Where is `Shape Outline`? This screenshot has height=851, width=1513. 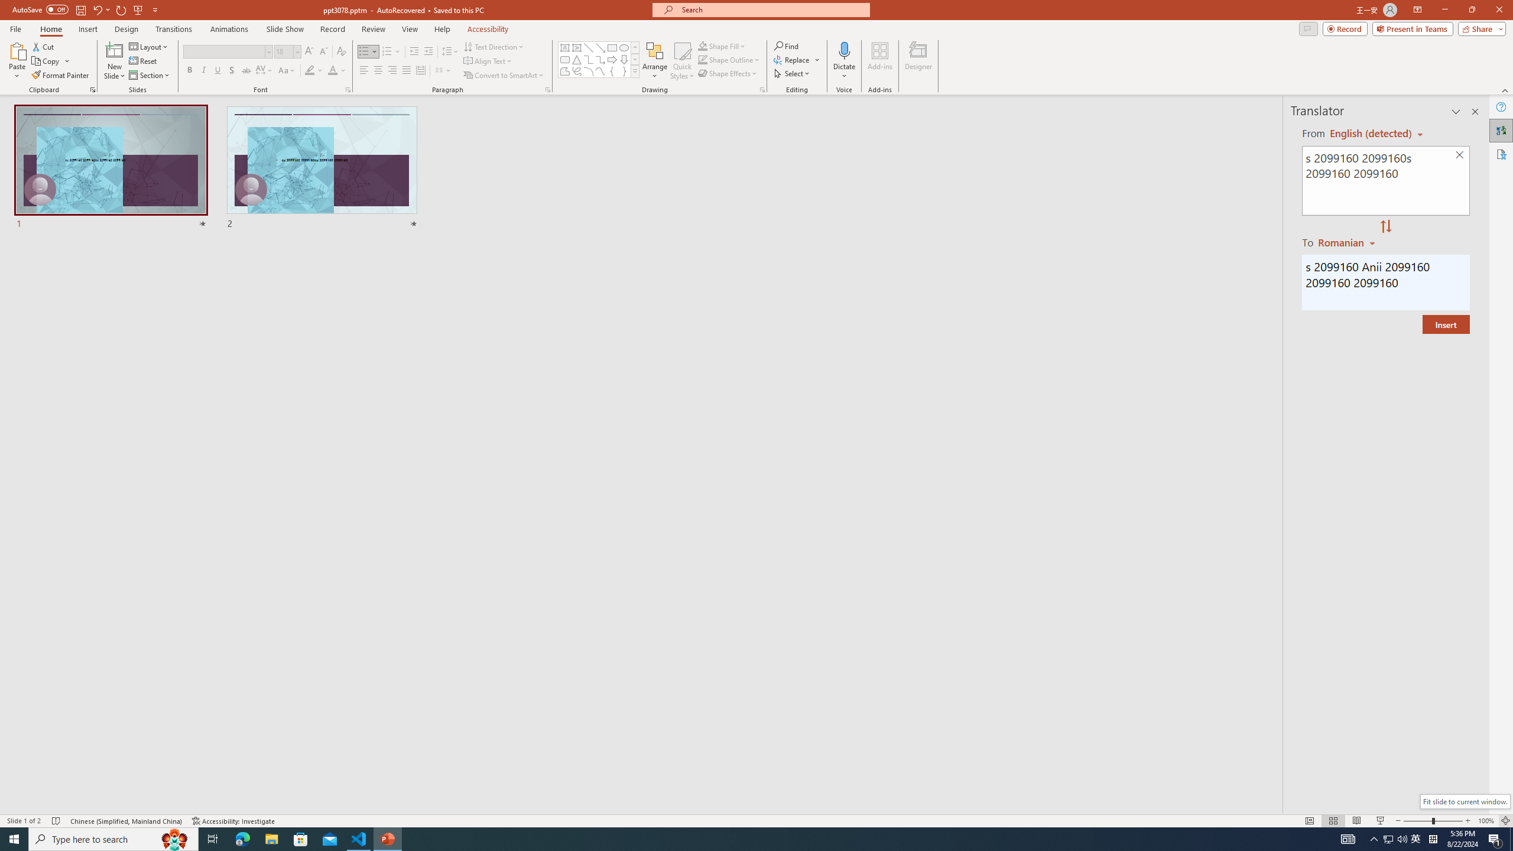
Shape Outline is located at coordinates (729, 59).